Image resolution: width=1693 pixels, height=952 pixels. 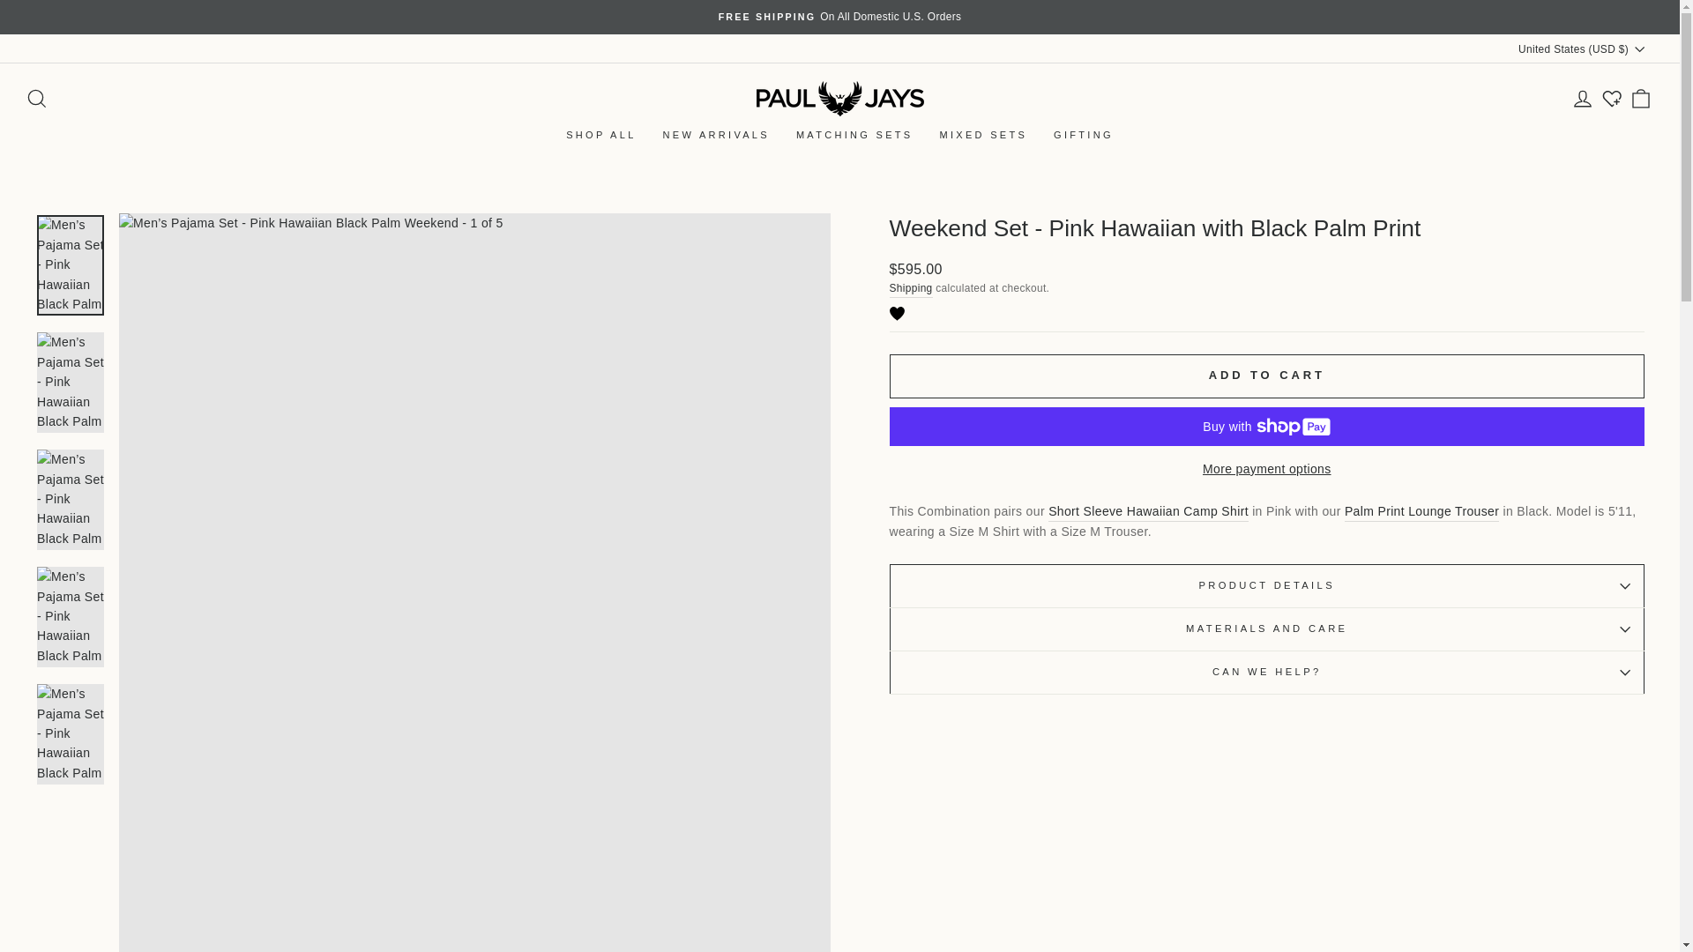 What do you see at coordinates (1148, 511) in the screenshot?
I see `Short Sleeve Pajama Camp Shirt - Hawaiian Floral` at bounding box center [1148, 511].